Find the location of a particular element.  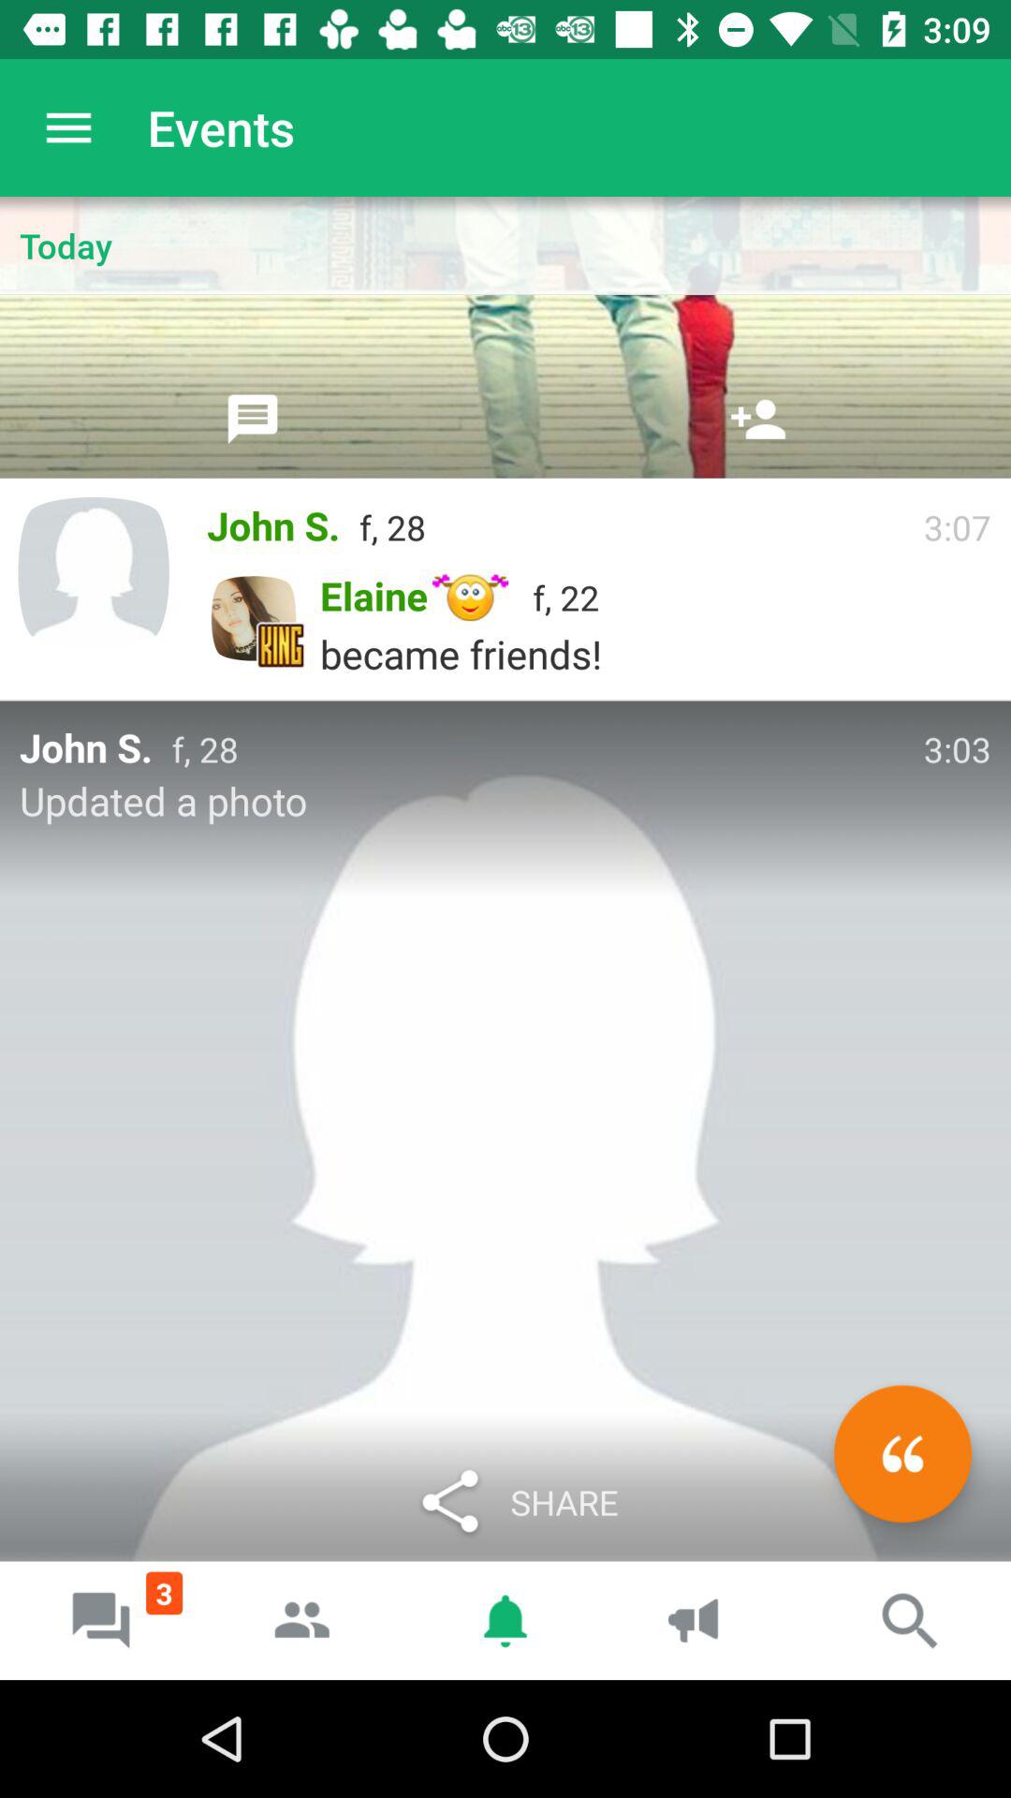

launch the icon to the left of the events icon is located at coordinates (68, 127).